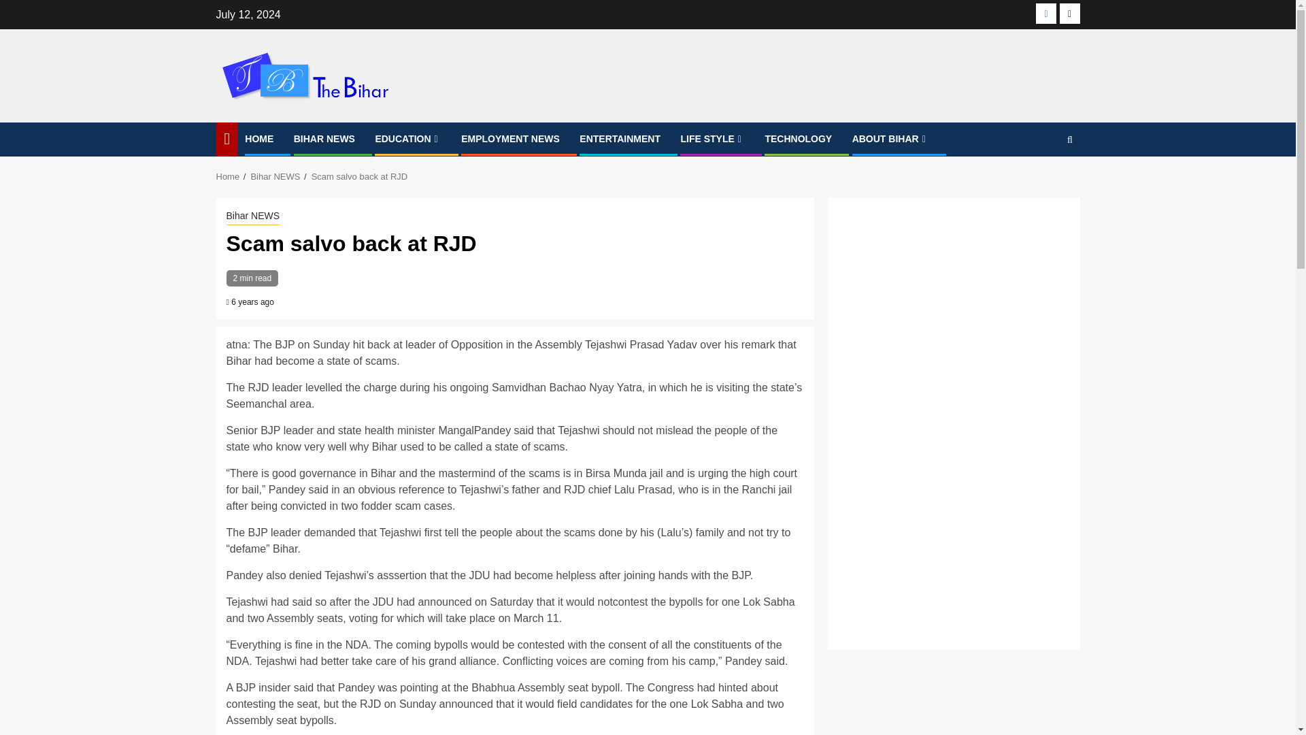 This screenshot has width=1306, height=735. Describe the element at coordinates (798, 138) in the screenshot. I see `TECHNOLOGY` at that location.